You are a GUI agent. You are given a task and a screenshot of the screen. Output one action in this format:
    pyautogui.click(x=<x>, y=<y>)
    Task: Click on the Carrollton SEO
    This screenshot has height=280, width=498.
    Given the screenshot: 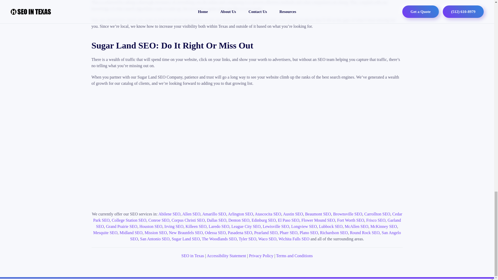 What is the action you would take?
    pyautogui.click(x=377, y=214)
    